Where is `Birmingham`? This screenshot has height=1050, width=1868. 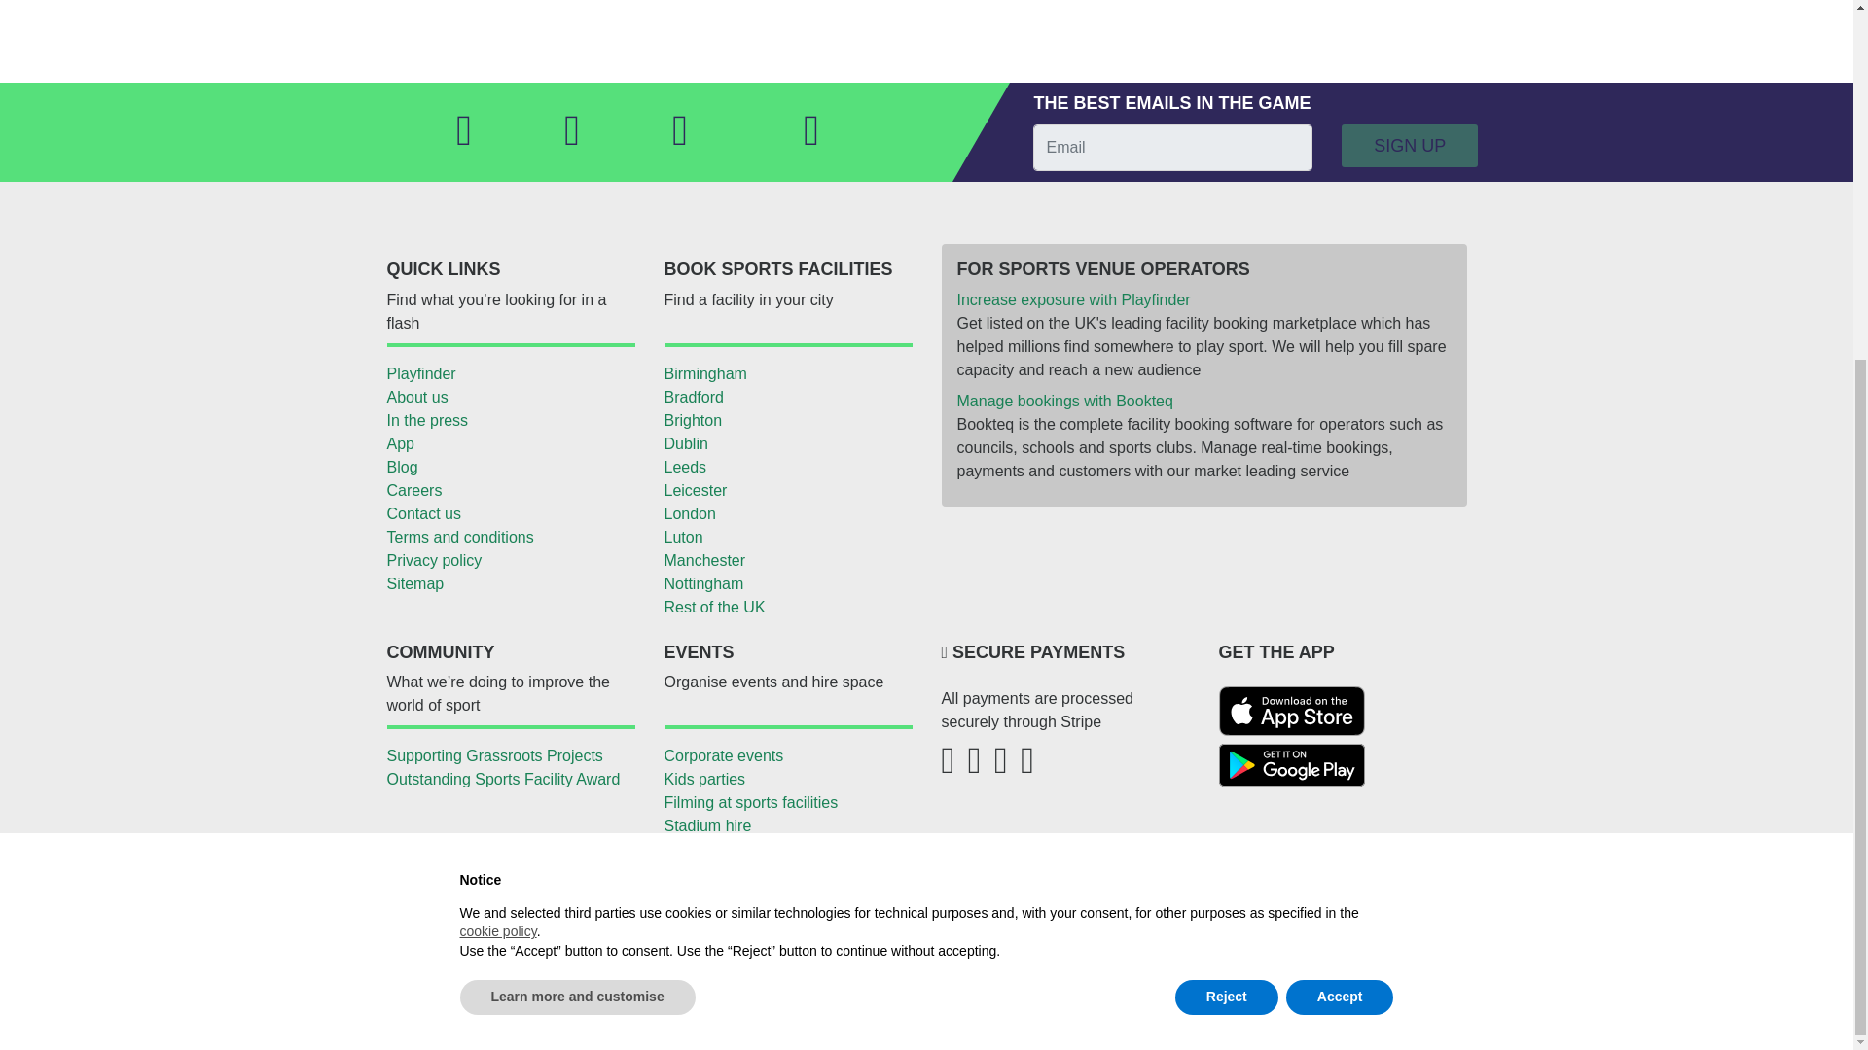
Birmingham is located at coordinates (788, 373).